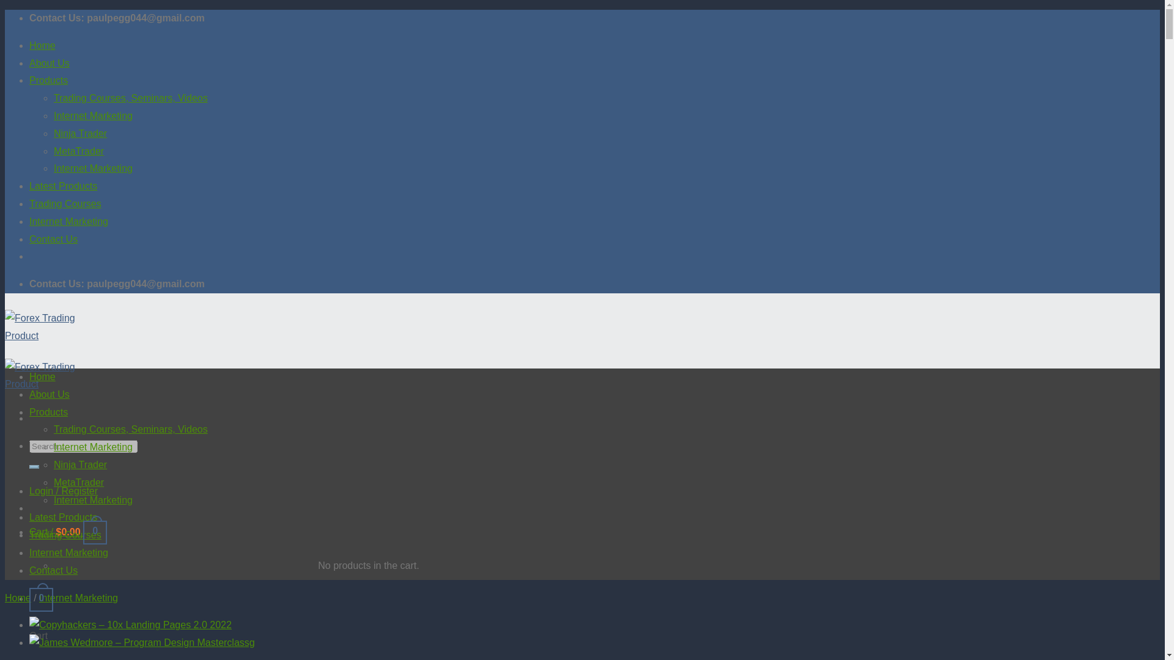 Image resolution: width=1174 pixels, height=660 pixels. I want to click on Trading Courses, Seminars, Videos, so click(131, 429).